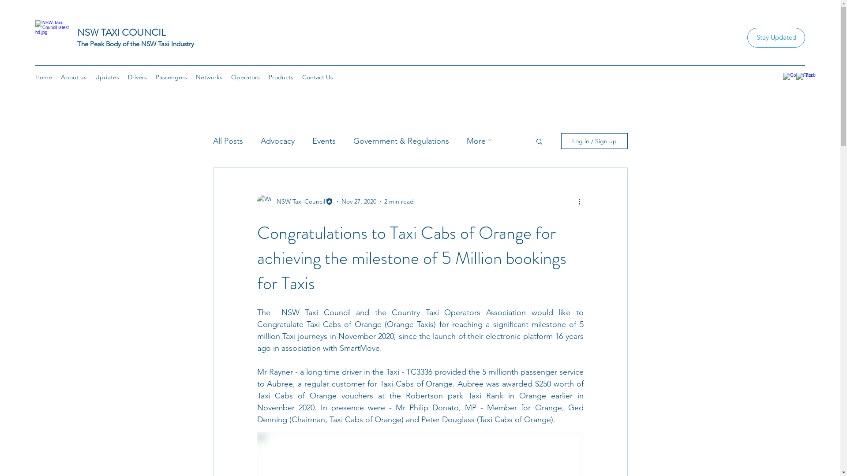 The height and width of the screenshot is (476, 847). I want to click on Home, so click(44, 77).